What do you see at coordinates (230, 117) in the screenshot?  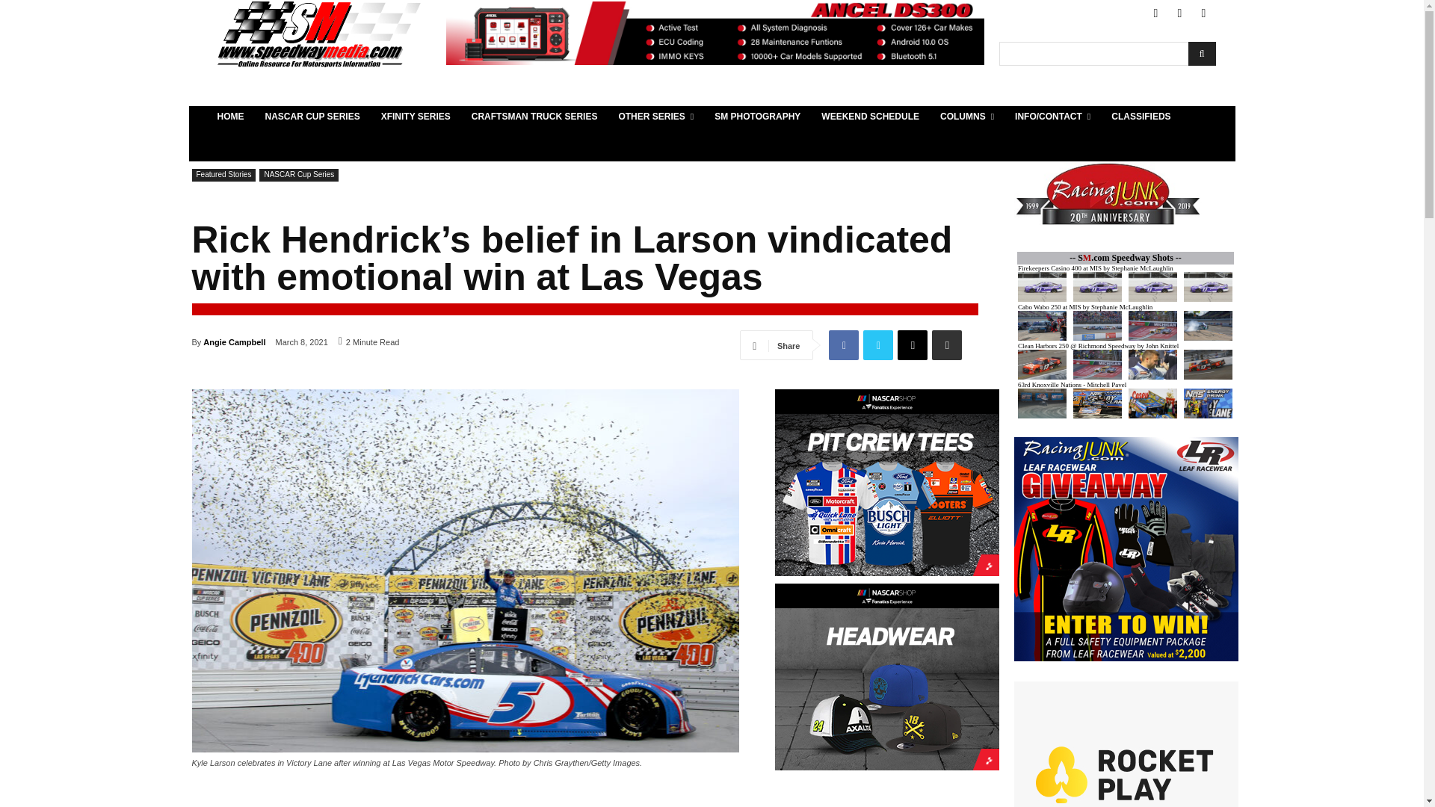 I see `HOME` at bounding box center [230, 117].